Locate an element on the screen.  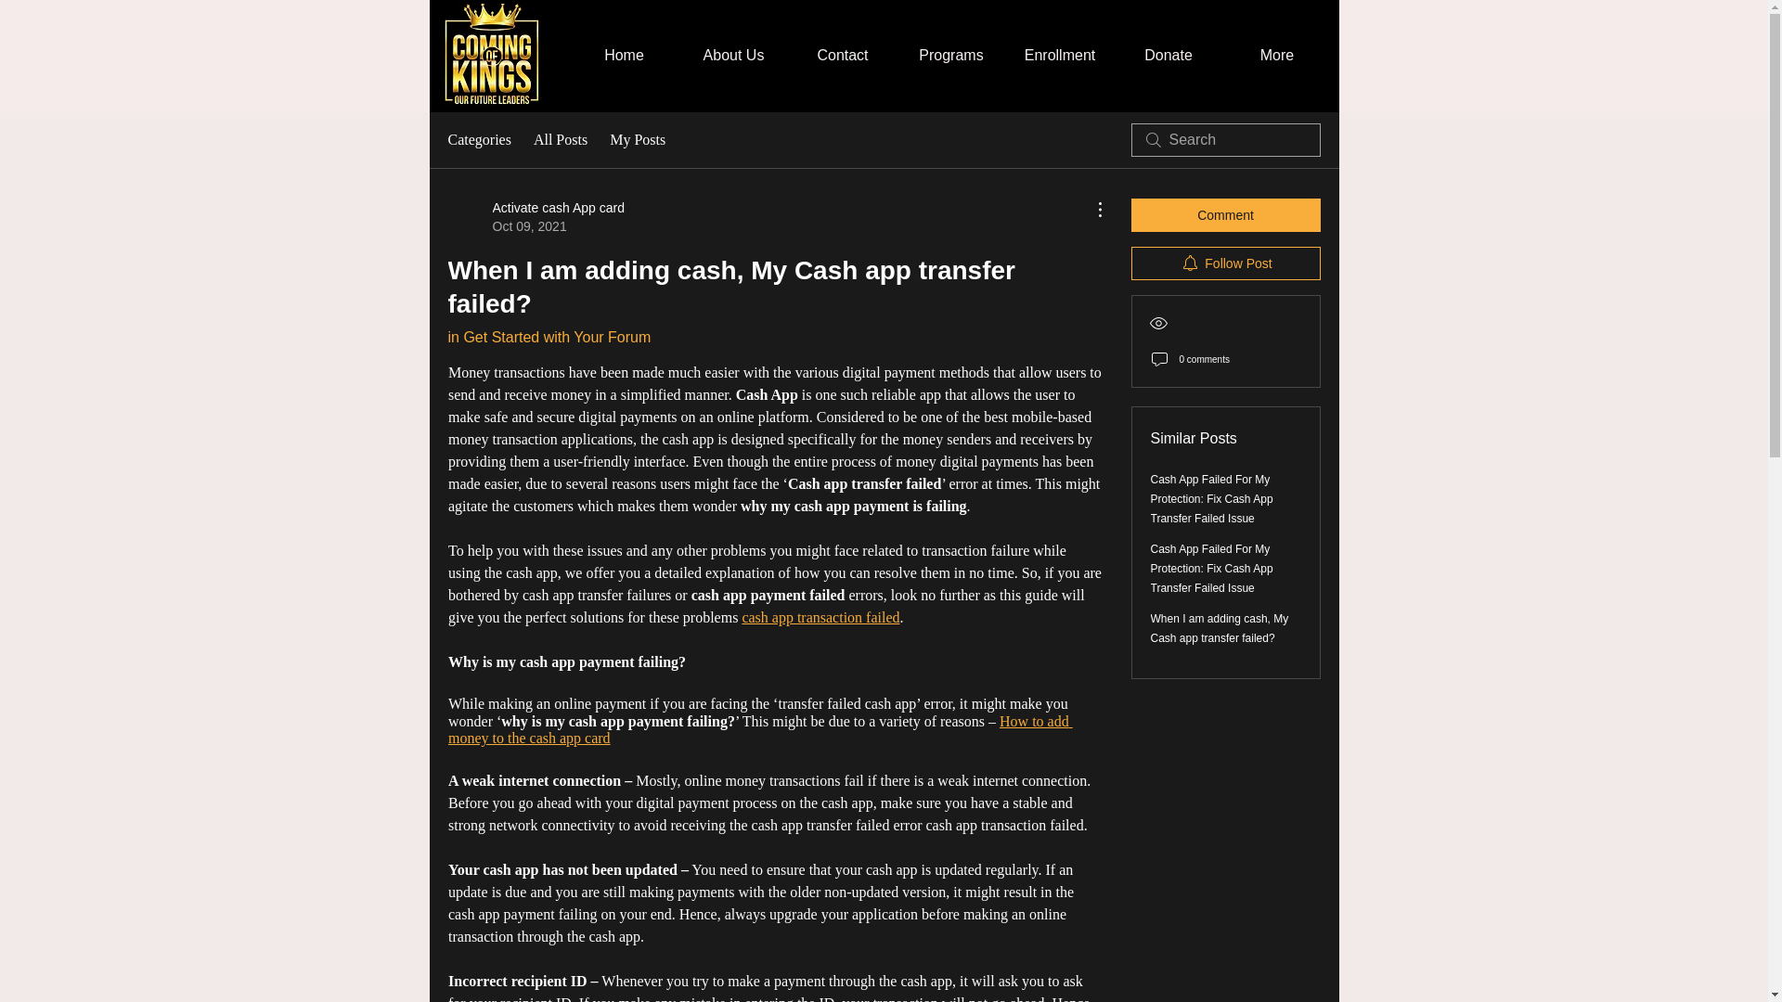
About Us is located at coordinates (733, 56).